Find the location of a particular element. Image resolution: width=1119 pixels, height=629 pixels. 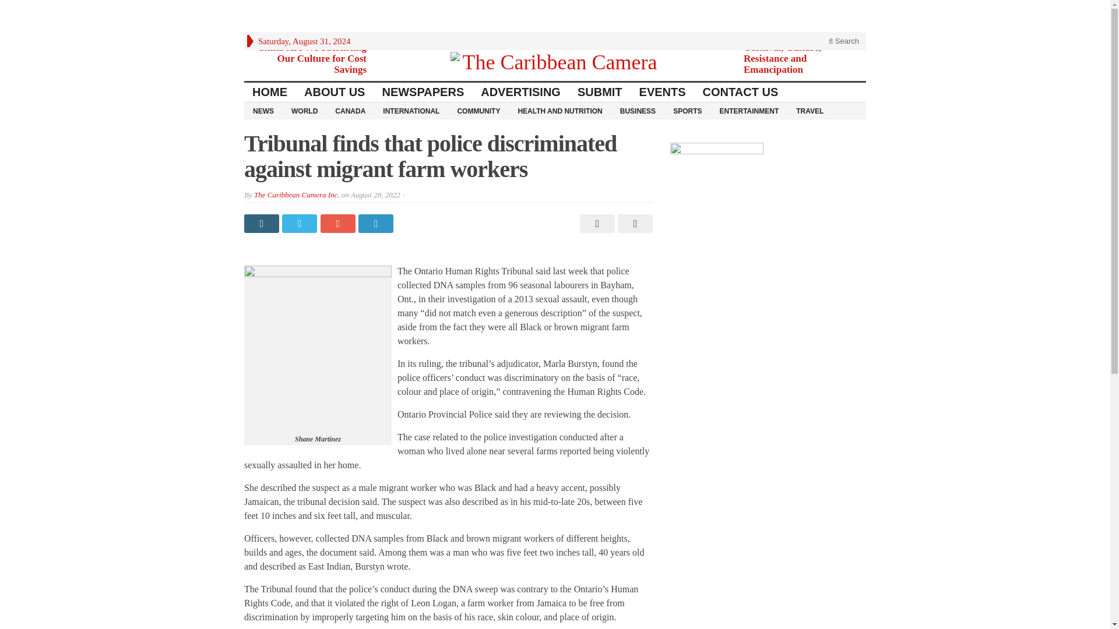

Search is located at coordinates (844, 41).